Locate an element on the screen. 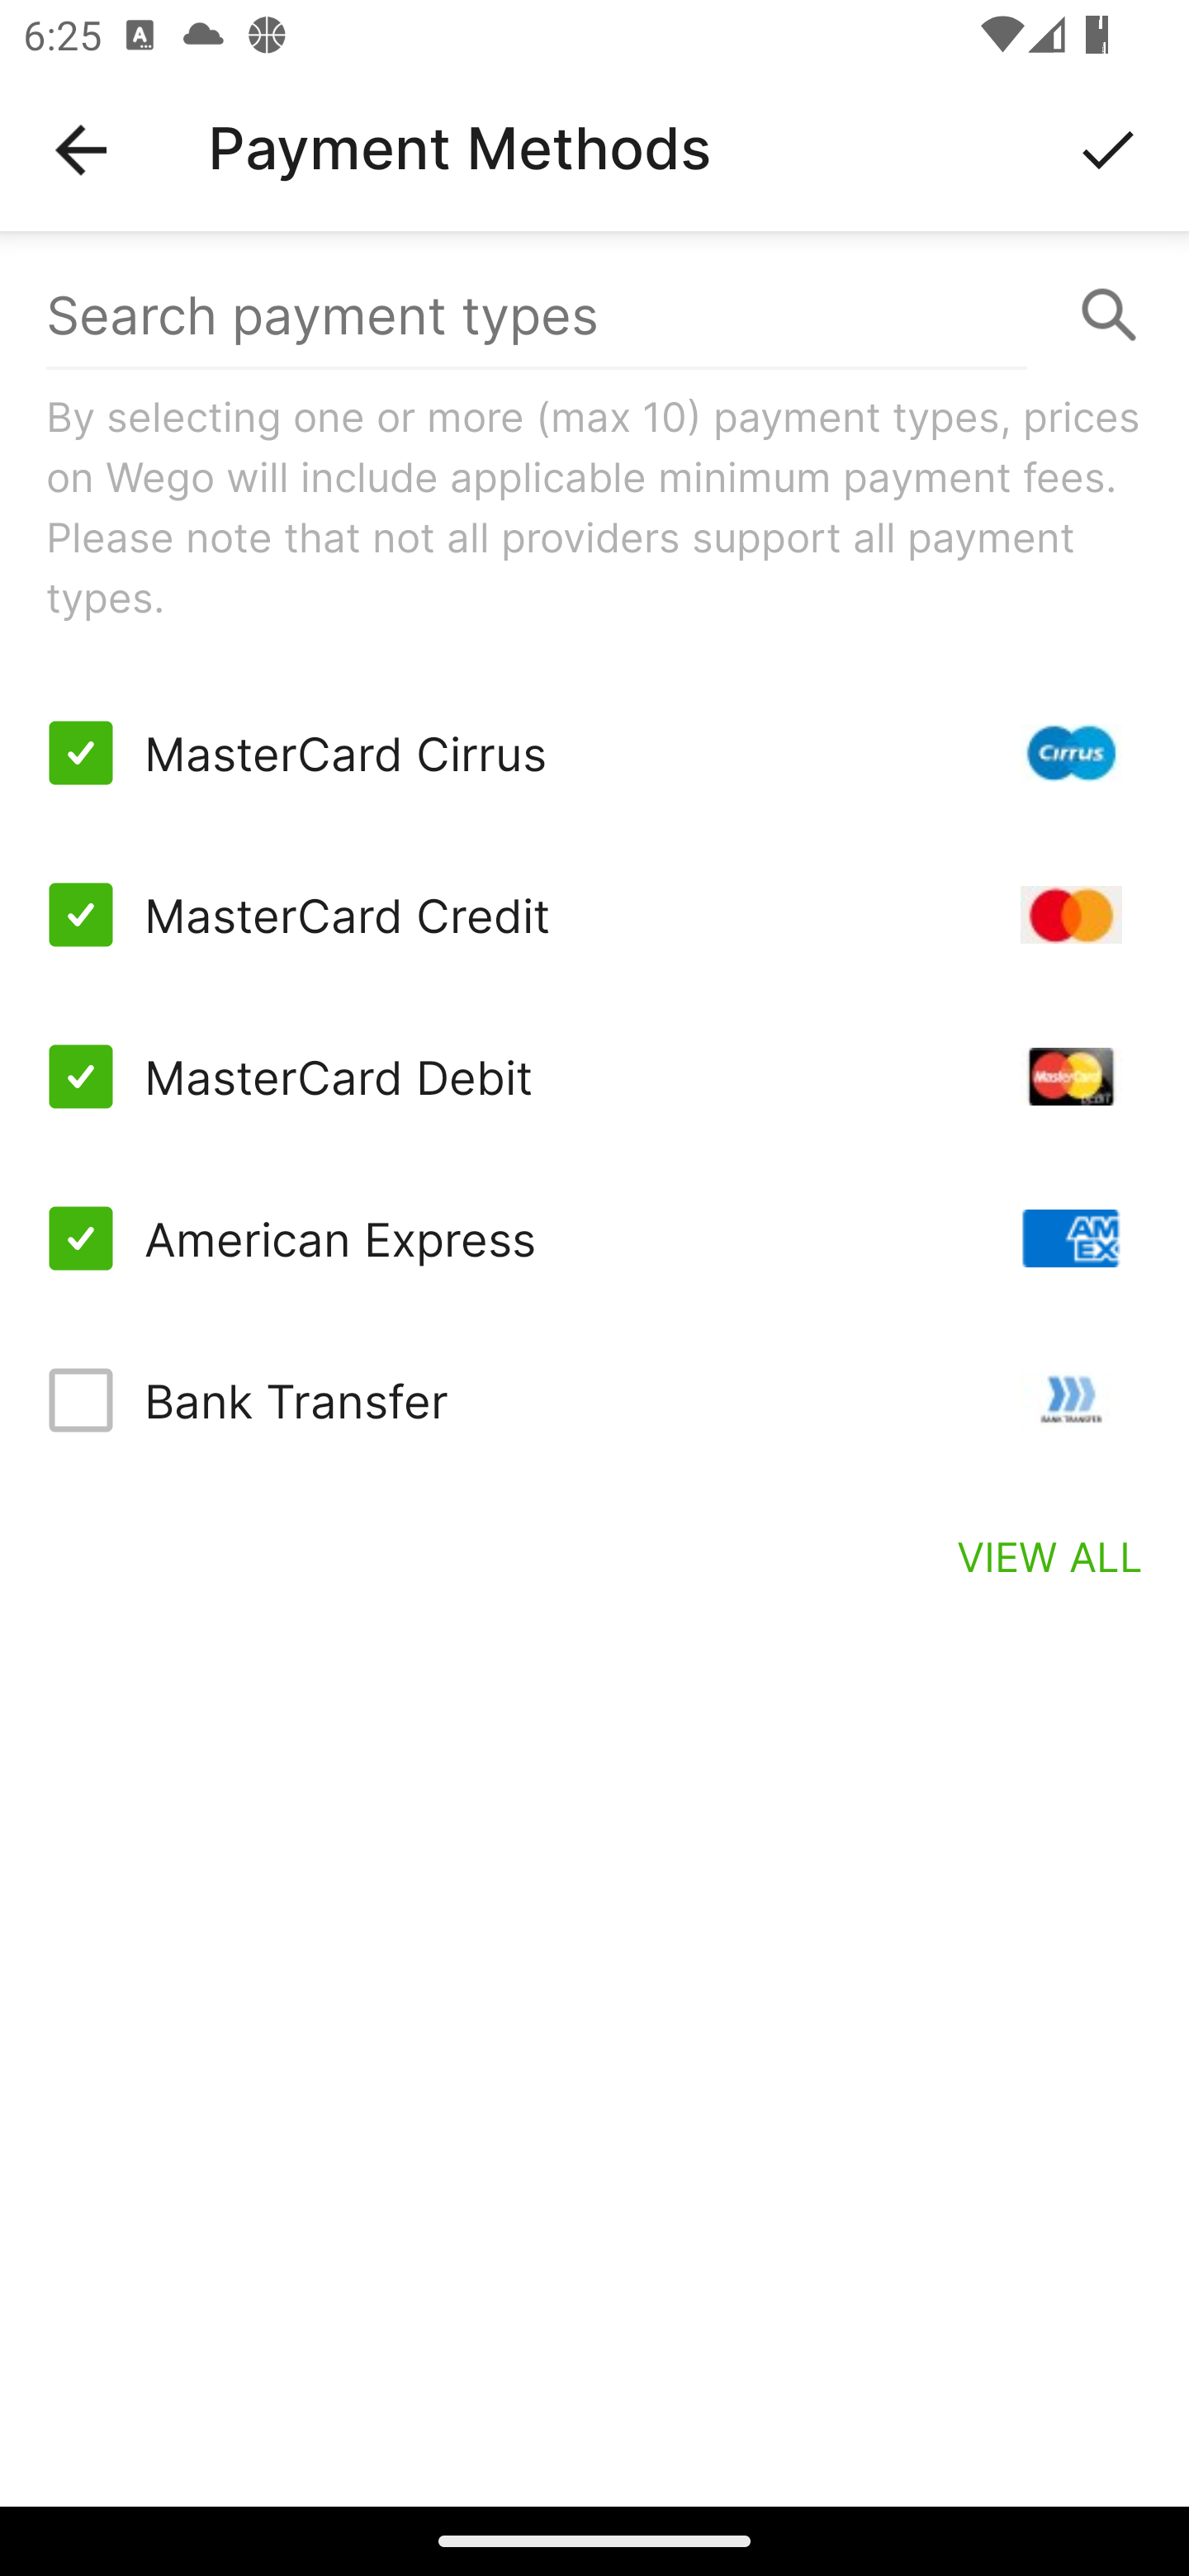  MasterCard Cirrus is located at coordinates (594, 753).